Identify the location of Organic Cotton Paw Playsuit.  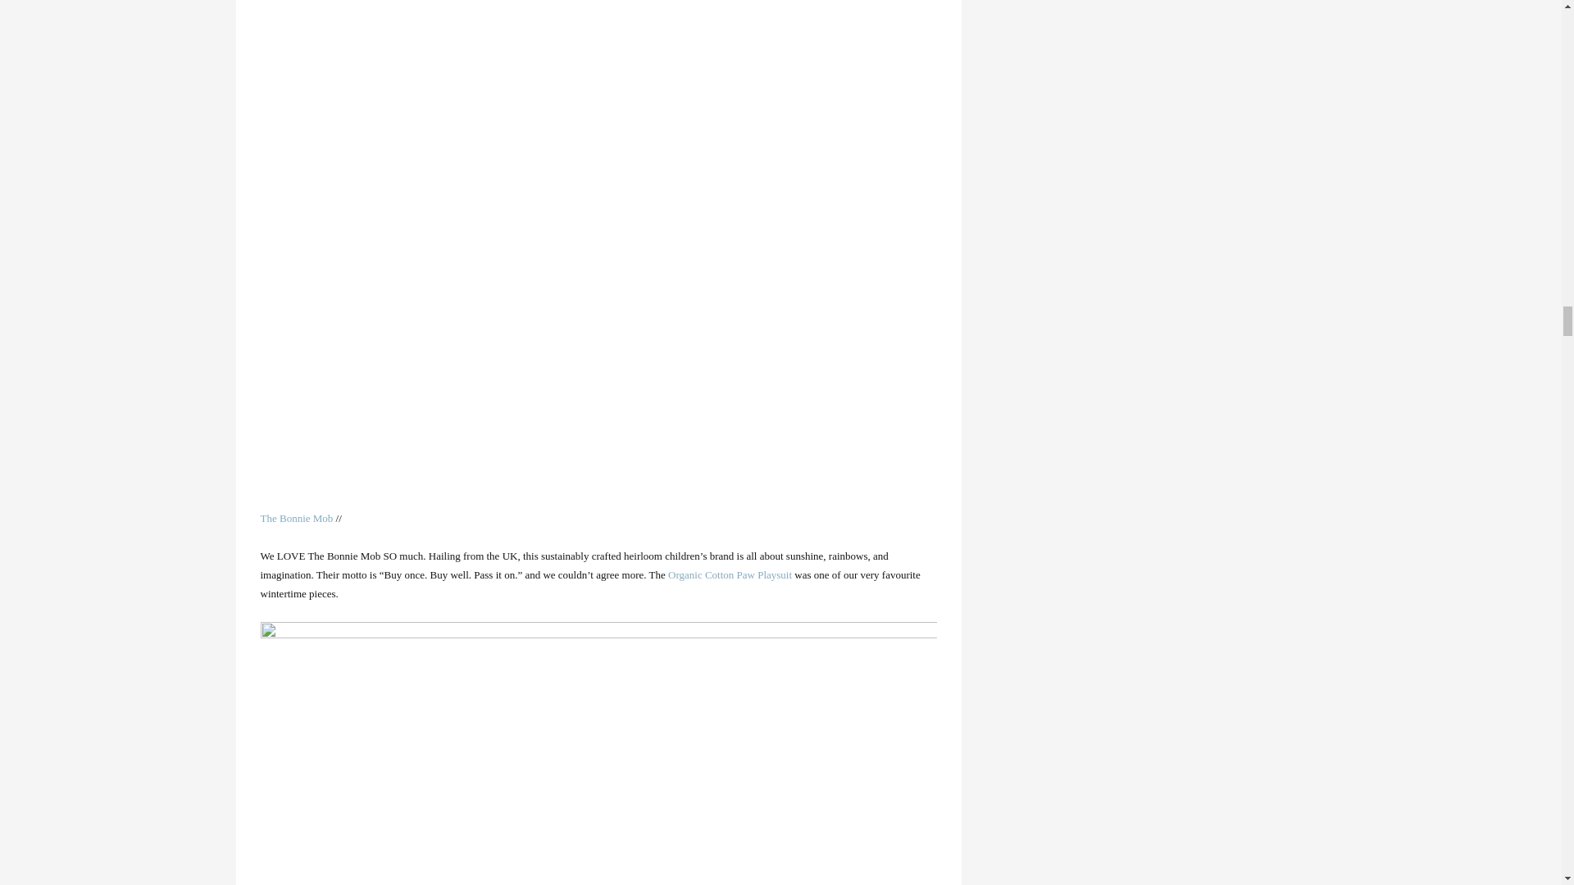
(730, 574).